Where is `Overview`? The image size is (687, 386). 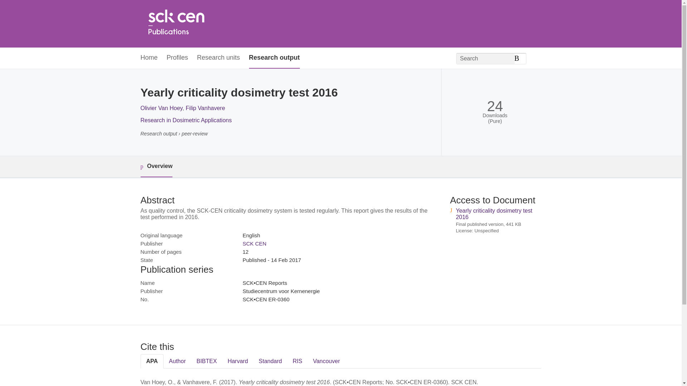
Overview is located at coordinates (156, 167).